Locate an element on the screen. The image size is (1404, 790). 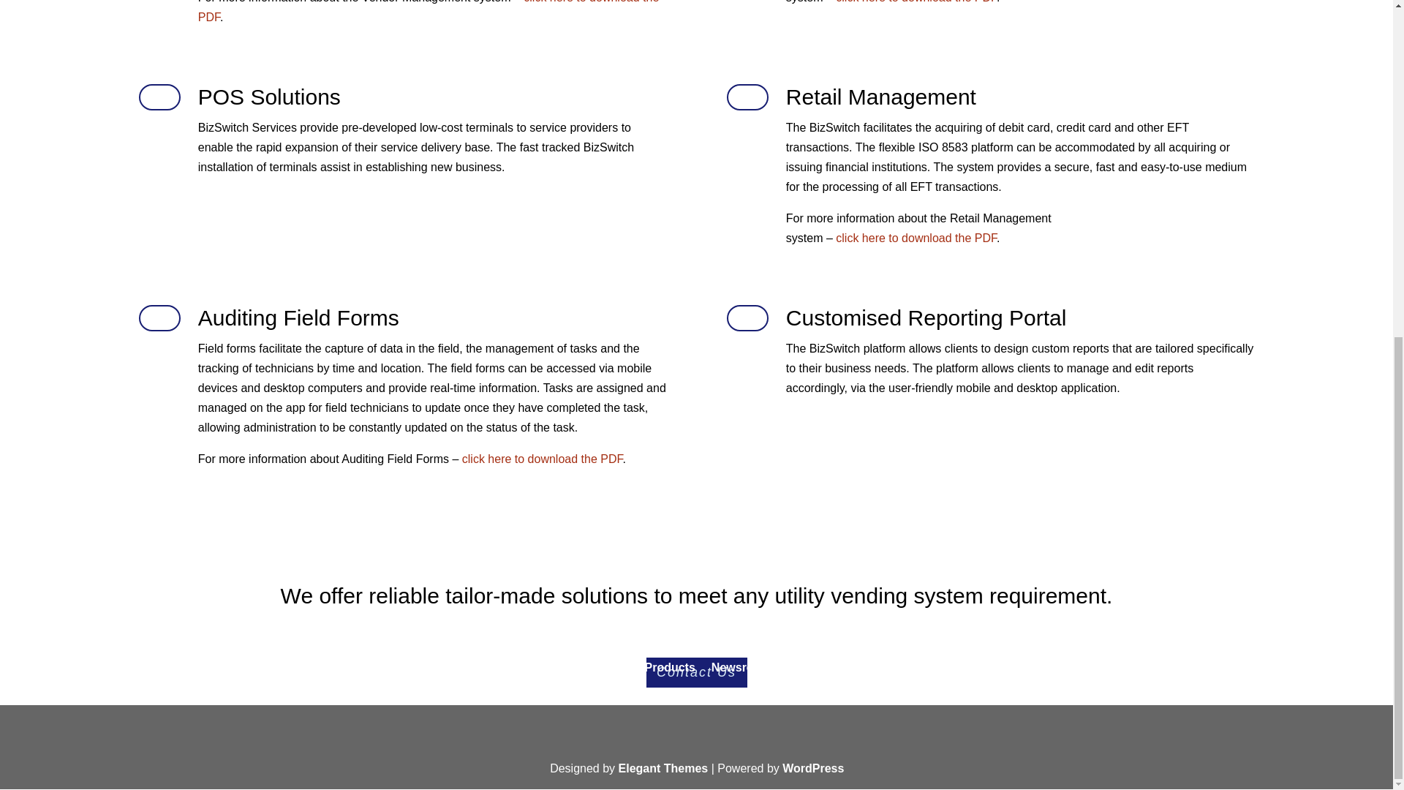
click here to download the PDF is located at coordinates (916, 238).